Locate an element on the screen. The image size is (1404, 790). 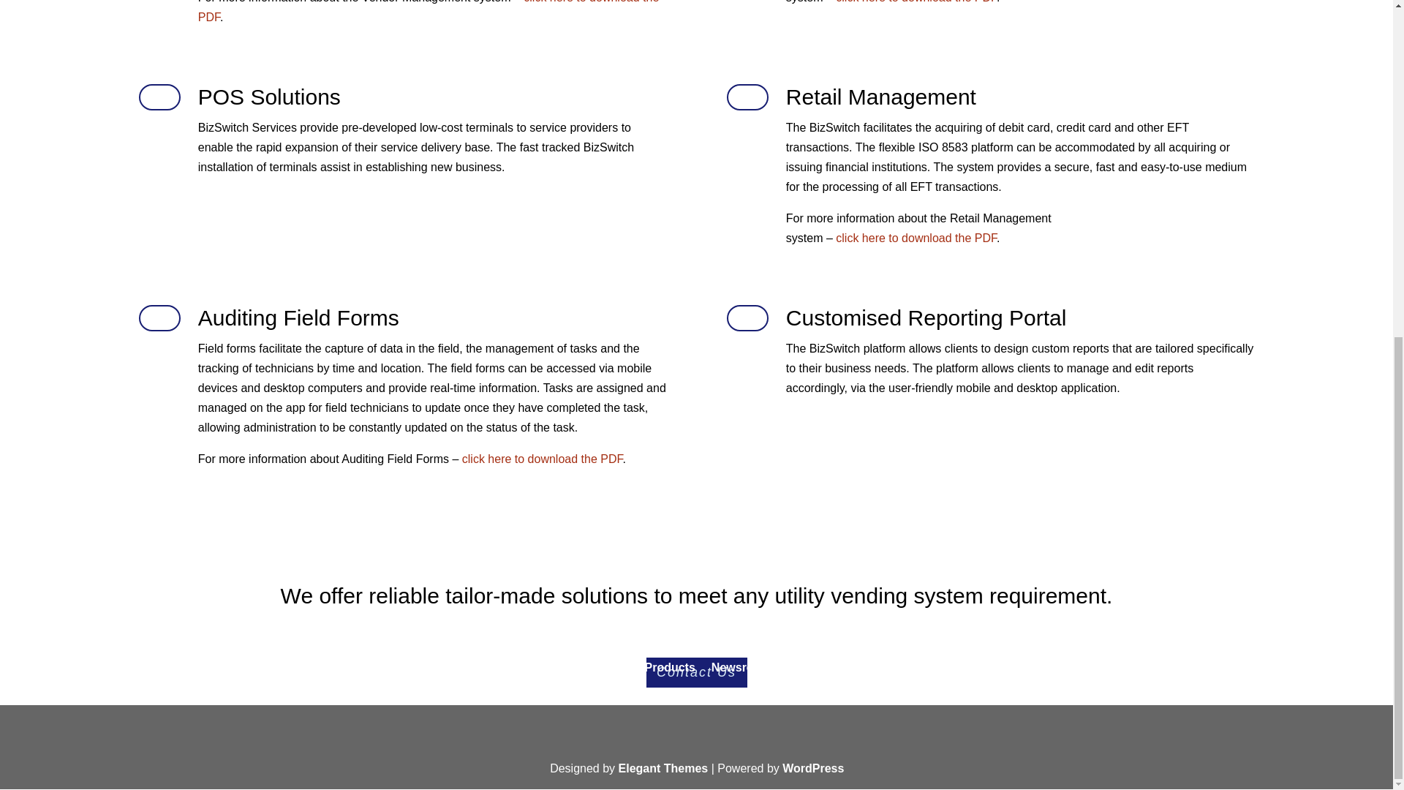
click here to download the PDF is located at coordinates (916, 238).